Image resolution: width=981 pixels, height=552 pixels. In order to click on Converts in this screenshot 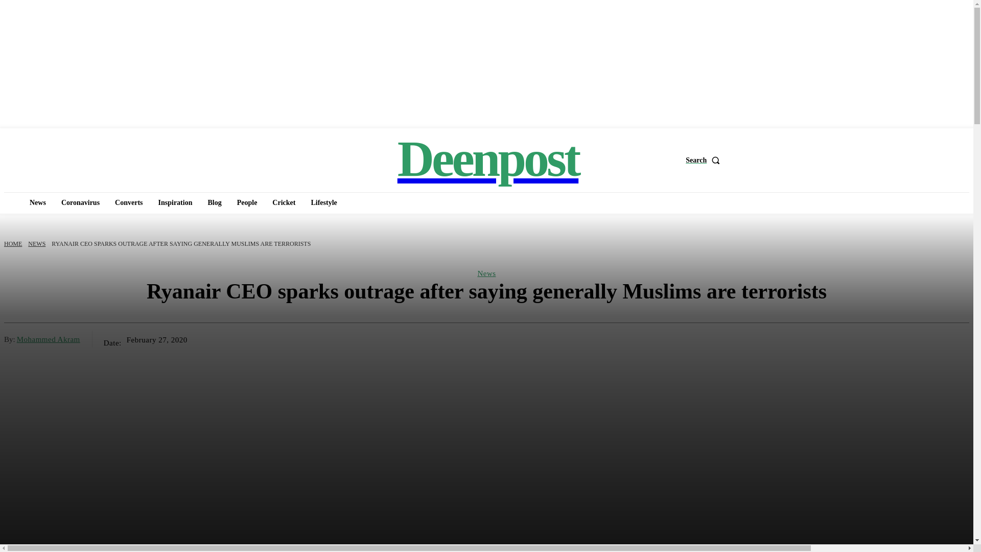, I will do `click(129, 202)`.